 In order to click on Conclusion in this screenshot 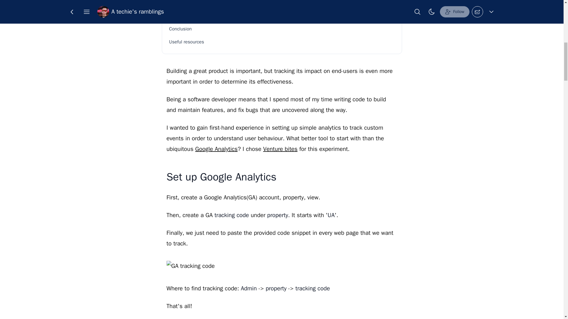, I will do `click(282, 29)`.